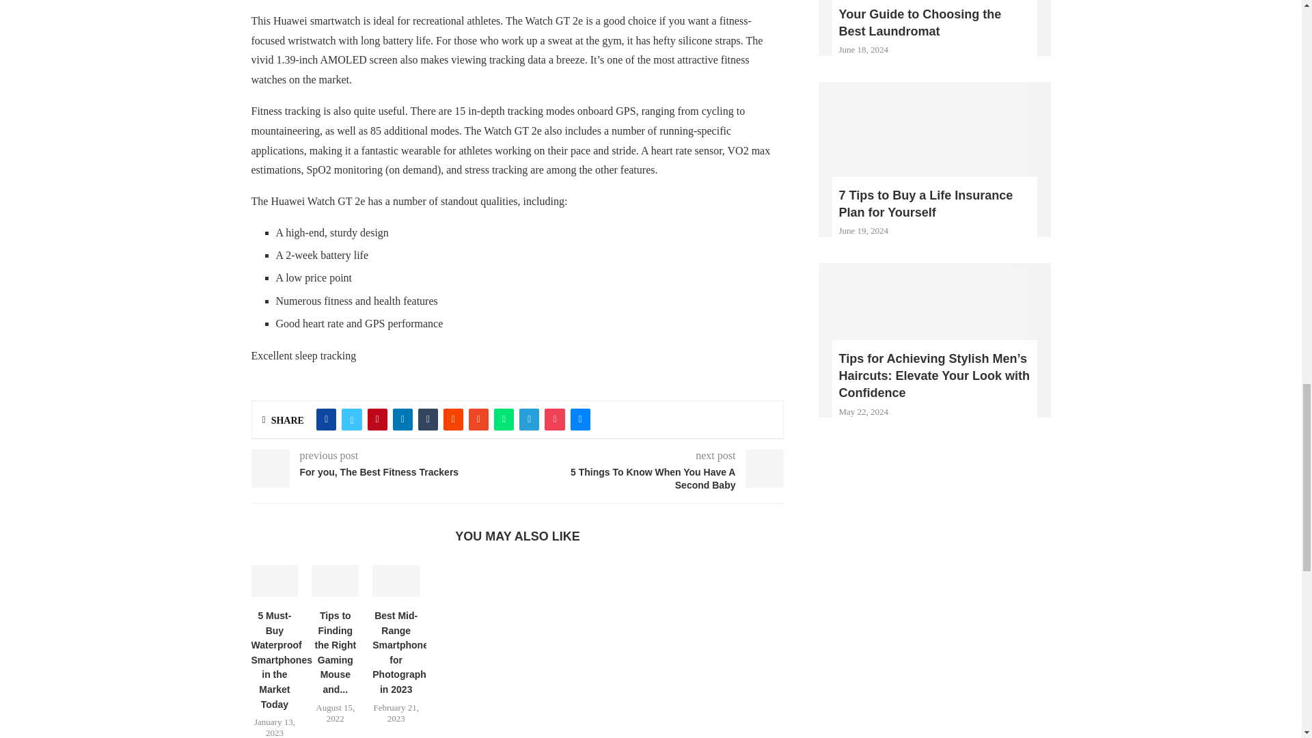 This screenshot has height=738, width=1312. Describe the element at coordinates (396, 581) in the screenshot. I see `Best Mid-Range Smartphone for Photography in 2023` at that location.